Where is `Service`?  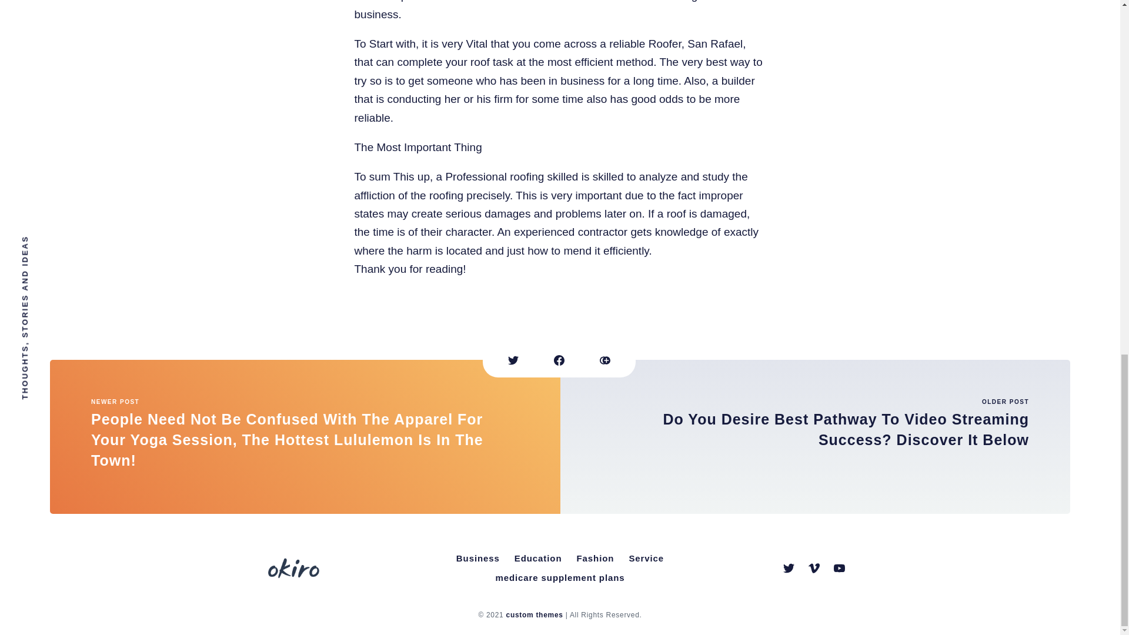 Service is located at coordinates (646, 559).